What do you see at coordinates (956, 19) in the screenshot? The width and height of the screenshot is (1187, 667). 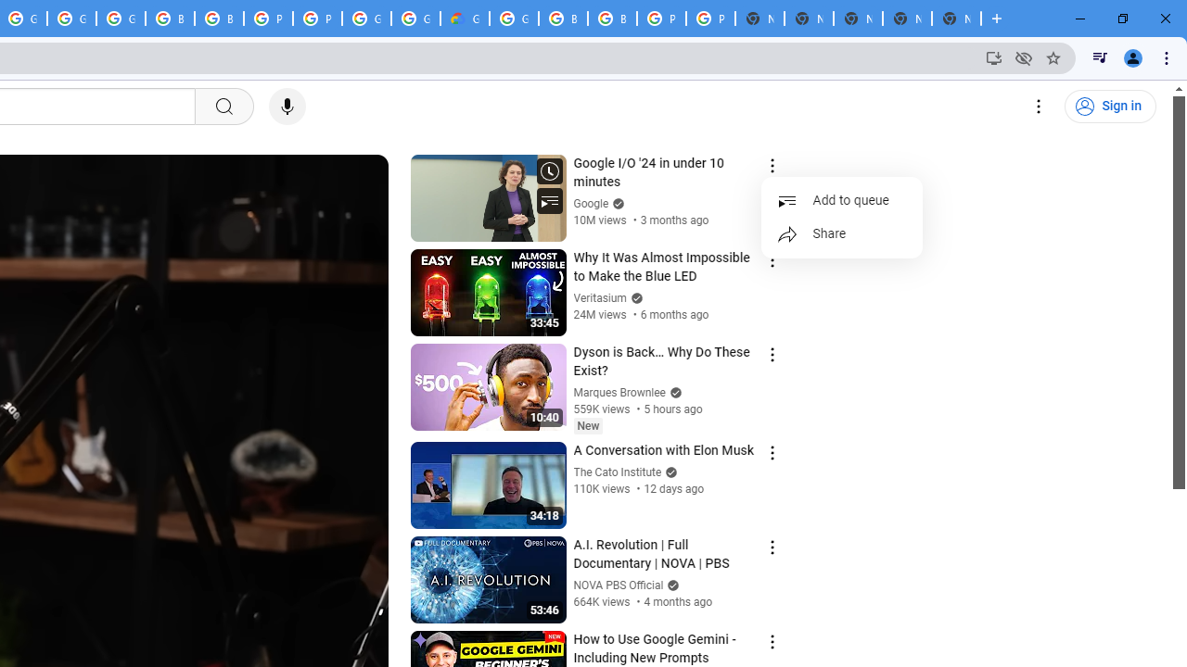 I see `New Tab` at bounding box center [956, 19].